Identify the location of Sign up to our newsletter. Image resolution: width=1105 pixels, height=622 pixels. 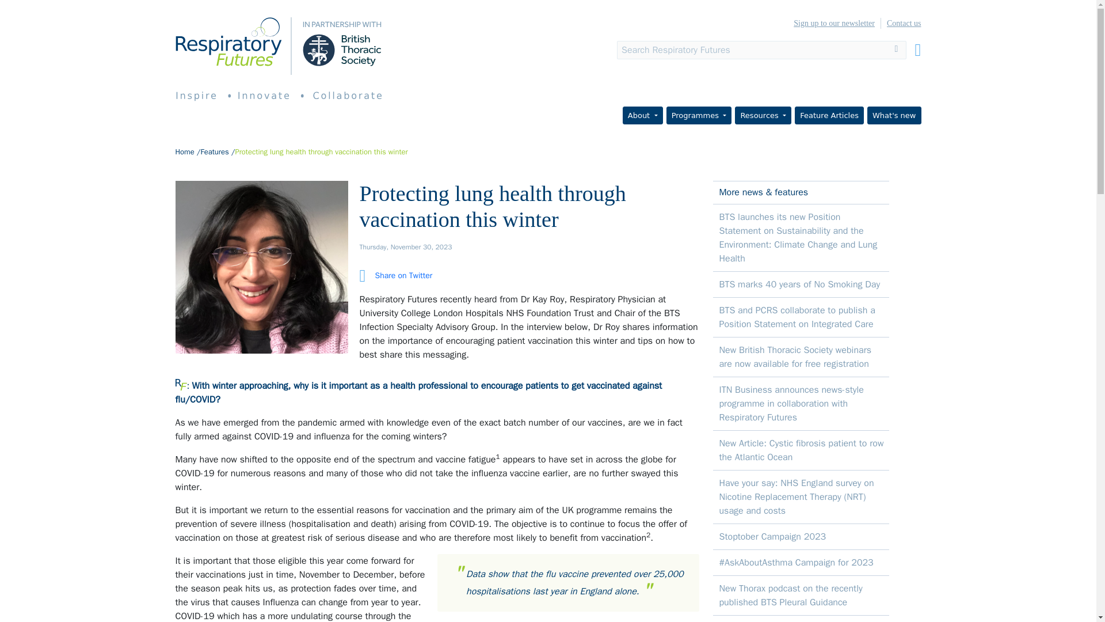
(834, 23).